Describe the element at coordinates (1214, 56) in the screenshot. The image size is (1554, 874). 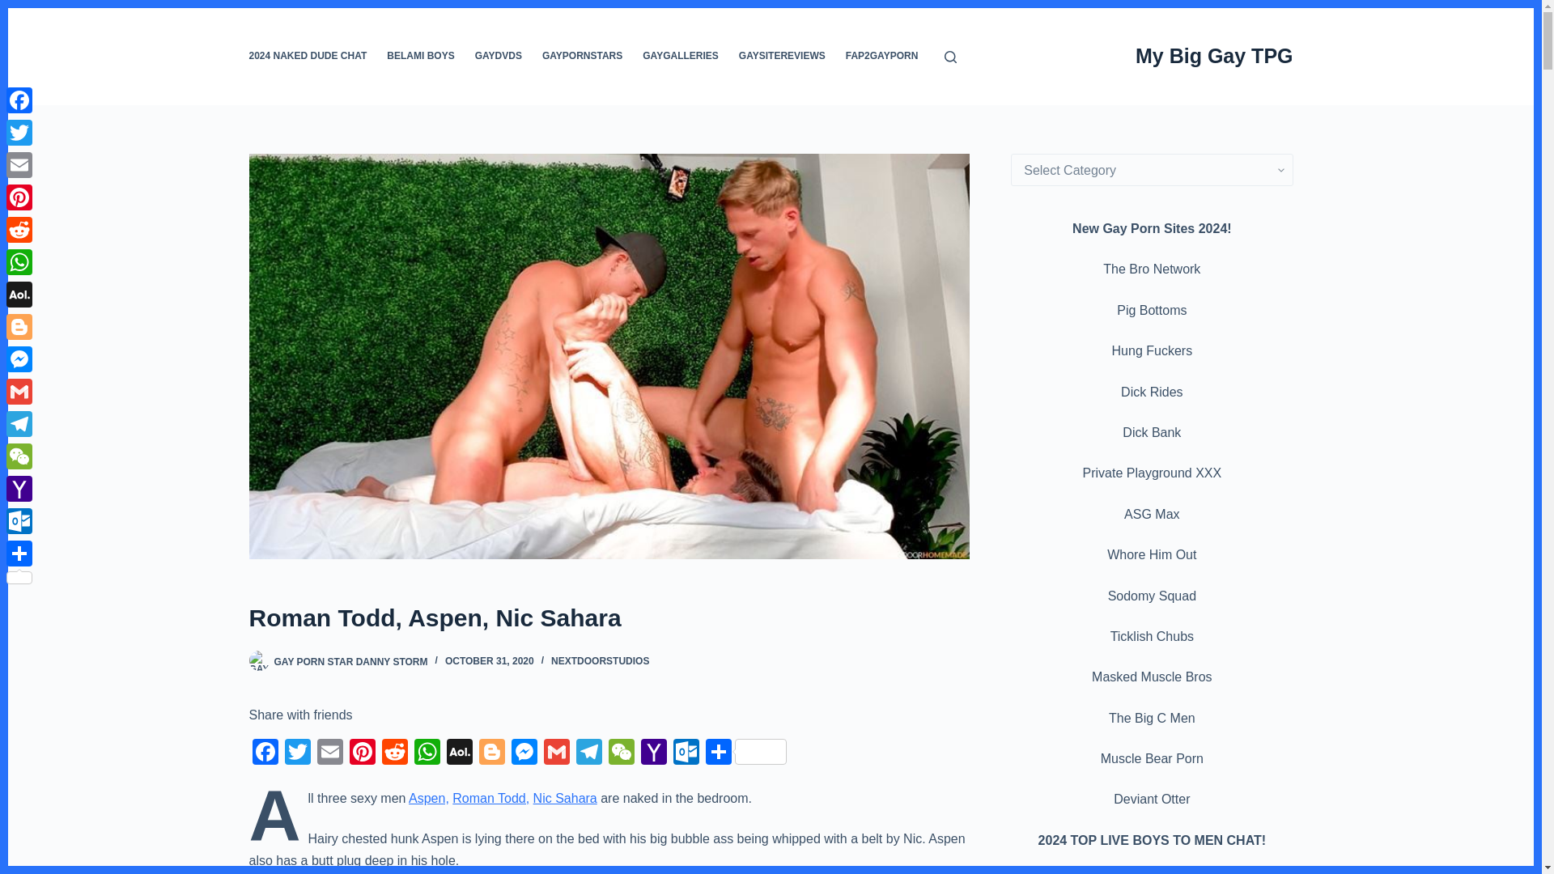
I see `My Big Gay TPG` at that location.